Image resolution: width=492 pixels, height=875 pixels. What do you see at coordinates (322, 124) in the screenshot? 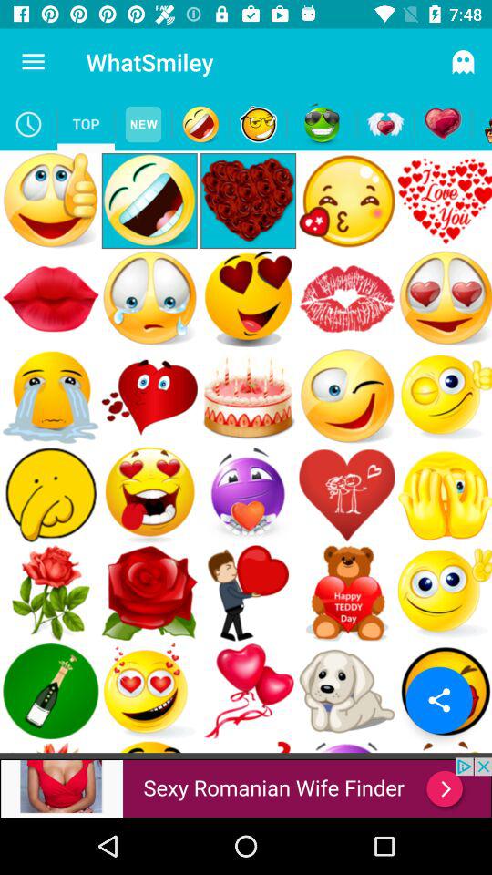
I see `go to emoji section` at bounding box center [322, 124].